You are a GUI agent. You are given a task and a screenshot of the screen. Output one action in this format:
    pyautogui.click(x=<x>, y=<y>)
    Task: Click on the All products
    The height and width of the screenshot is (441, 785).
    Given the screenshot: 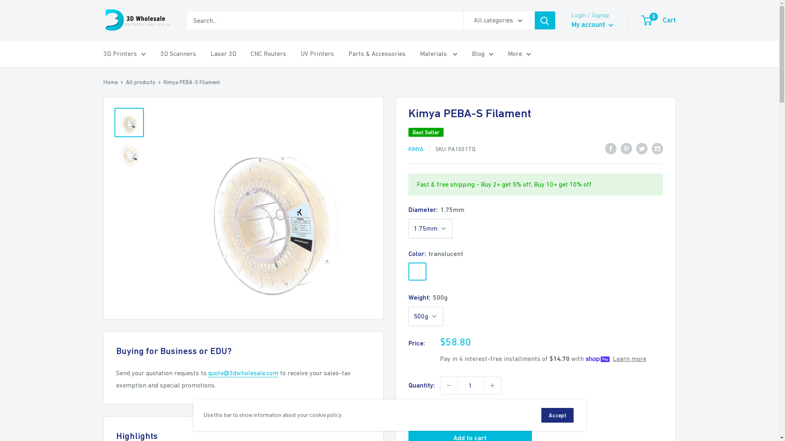 What is the action you would take?
    pyautogui.click(x=141, y=82)
    